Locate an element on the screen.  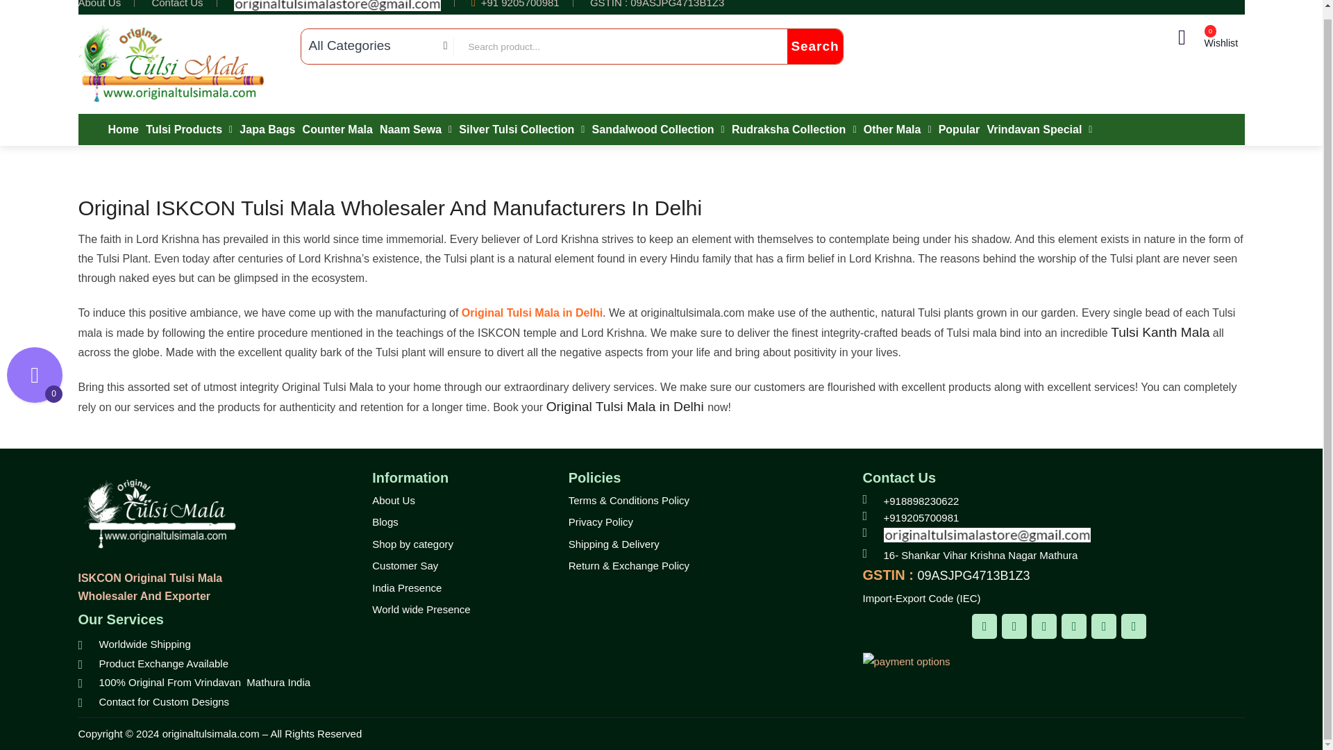
originaltulsimala.com is located at coordinates (171, 64).